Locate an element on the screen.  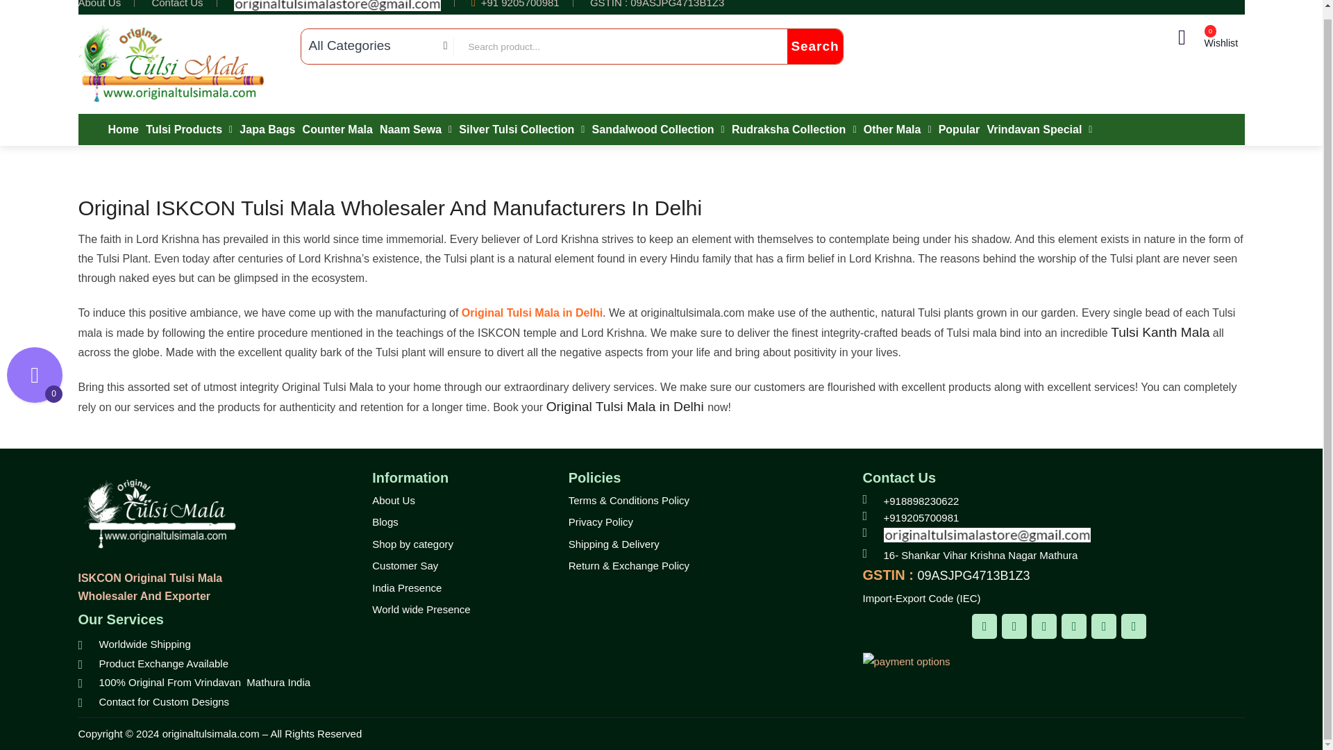
originaltulsimala.com is located at coordinates (171, 64).